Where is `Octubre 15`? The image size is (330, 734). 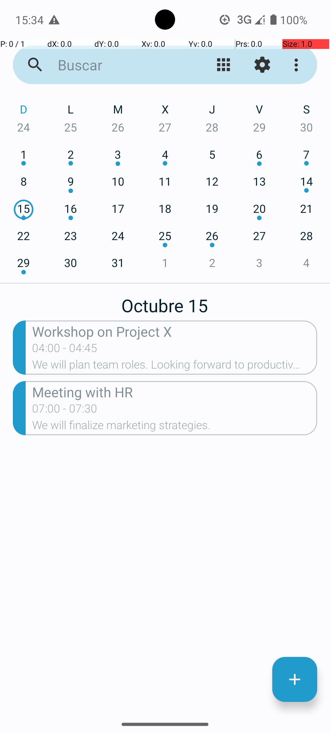
Octubre 15 is located at coordinates (165, 302).